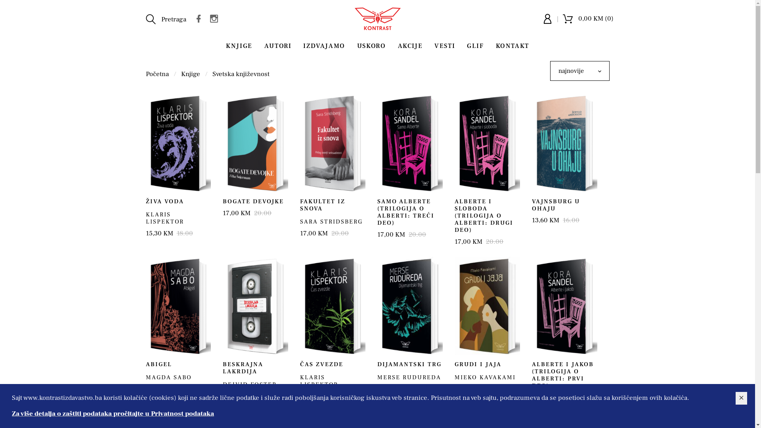 Image resolution: width=761 pixels, height=428 pixels. What do you see at coordinates (159, 365) in the screenshot?
I see `ABIGEL` at bounding box center [159, 365].